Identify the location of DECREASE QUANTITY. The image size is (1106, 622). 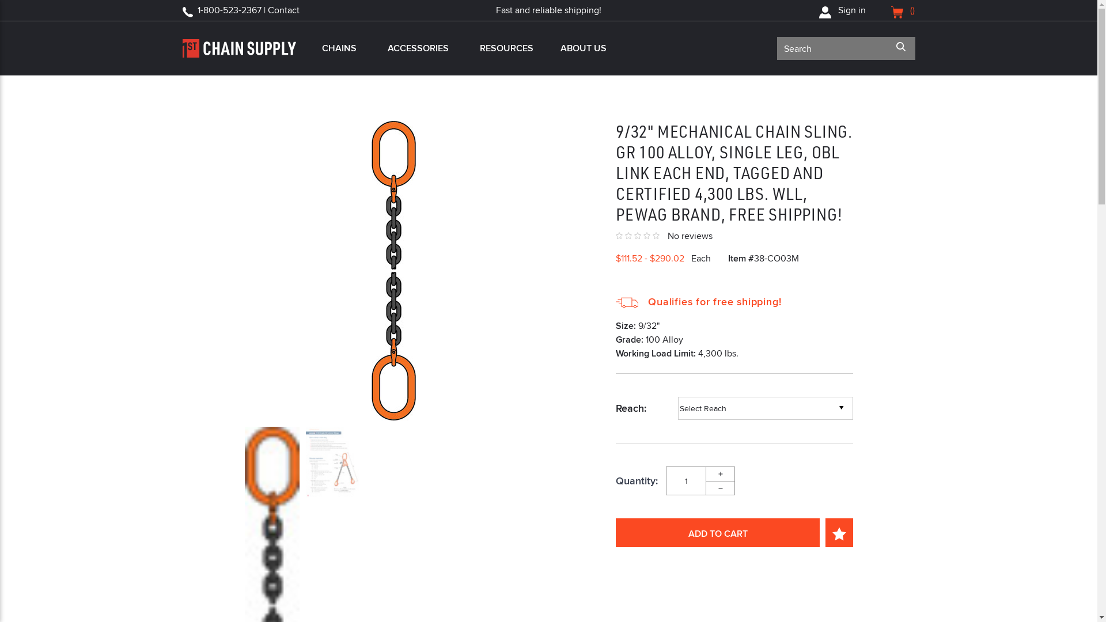
(721, 488).